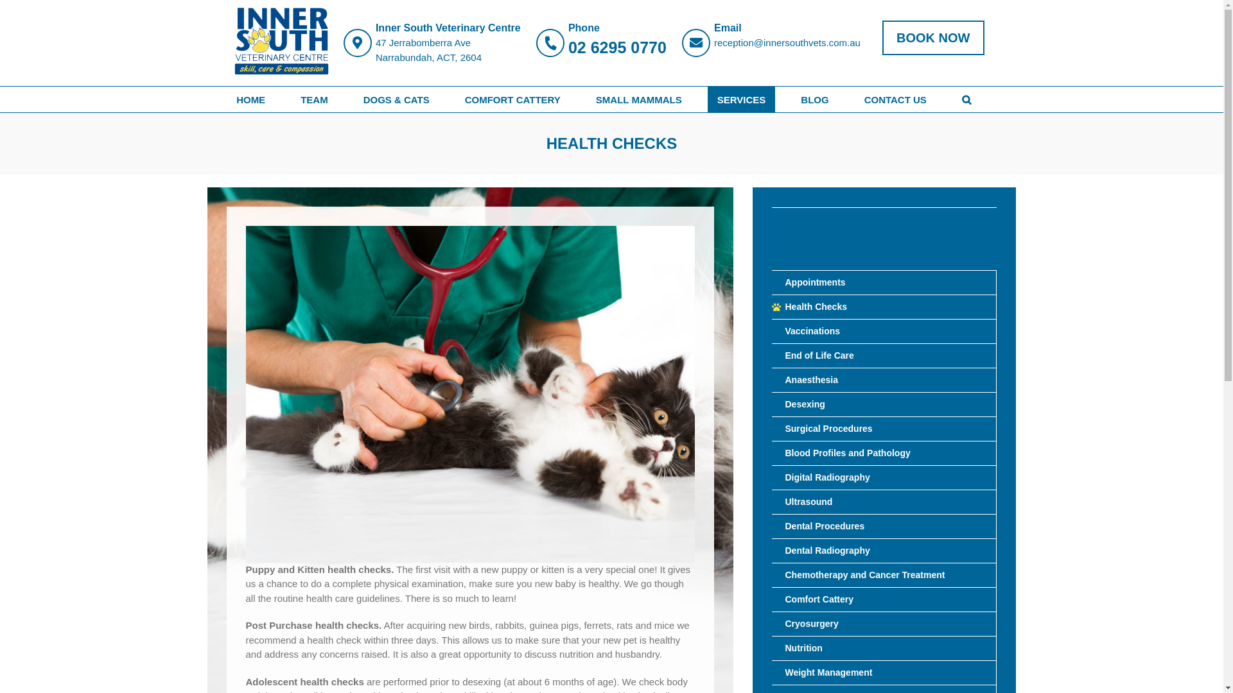  What do you see at coordinates (814, 99) in the screenshot?
I see `BLOG` at bounding box center [814, 99].